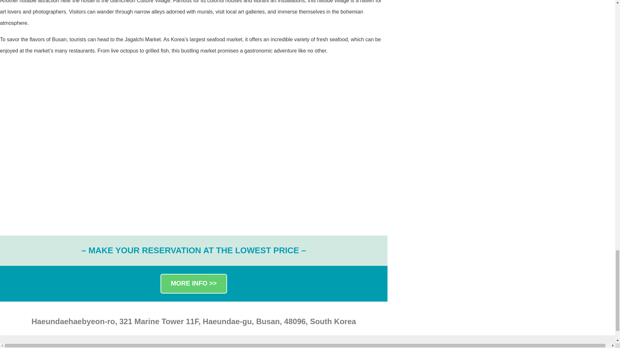 This screenshot has height=348, width=620. What do you see at coordinates (65, 105) in the screenshot?
I see `Busan Popcorn Hostel` at bounding box center [65, 105].